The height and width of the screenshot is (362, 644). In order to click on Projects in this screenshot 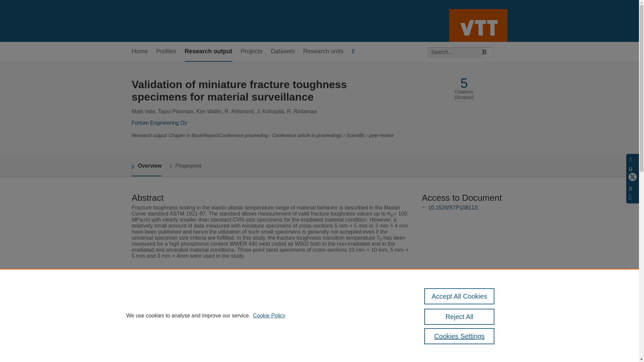, I will do `click(252, 52)`.